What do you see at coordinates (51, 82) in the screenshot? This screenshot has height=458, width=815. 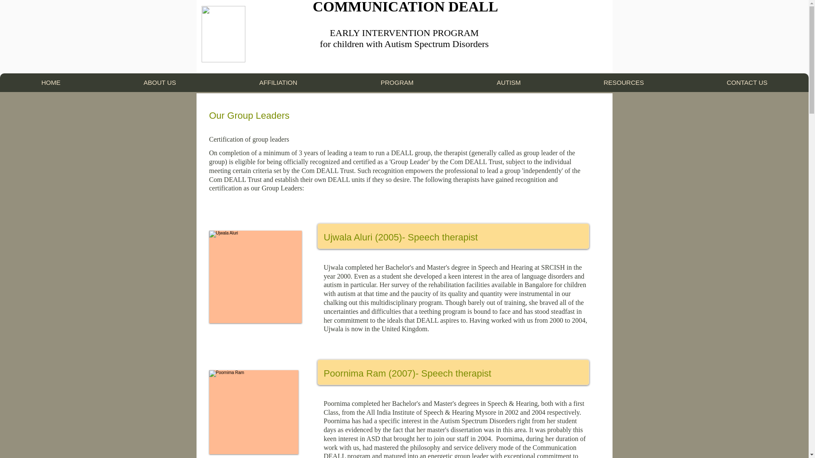 I see `HOME` at bounding box center [51, 82].